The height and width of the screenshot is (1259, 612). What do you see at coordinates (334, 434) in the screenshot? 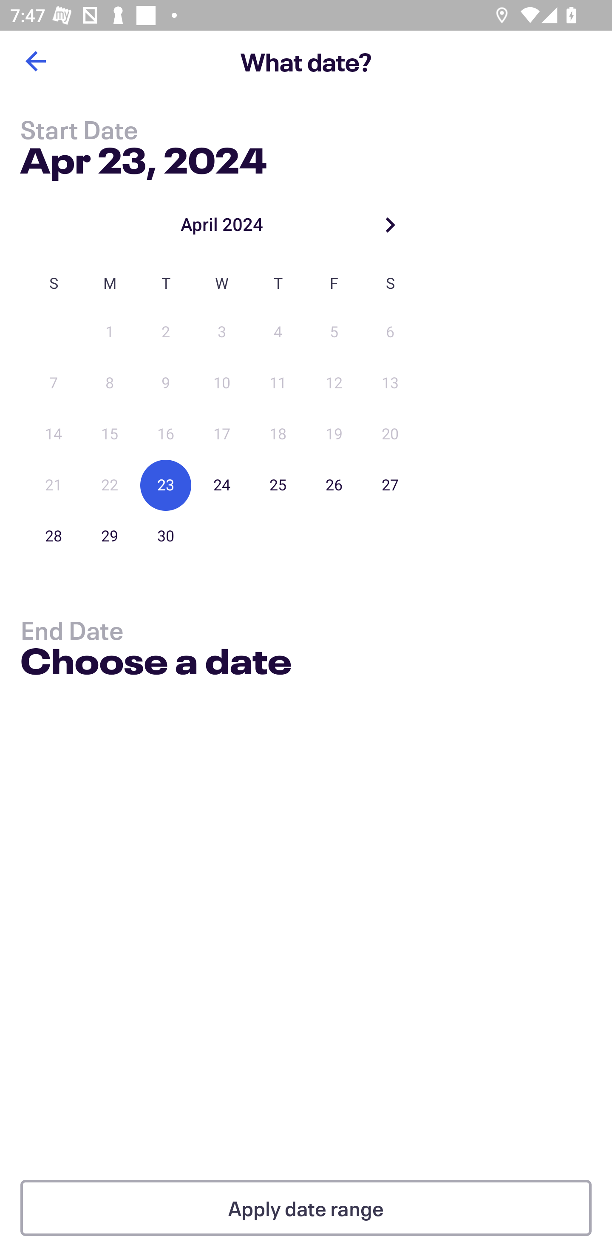
I see `19 19 April 2024` at bounding box center [334, 434].